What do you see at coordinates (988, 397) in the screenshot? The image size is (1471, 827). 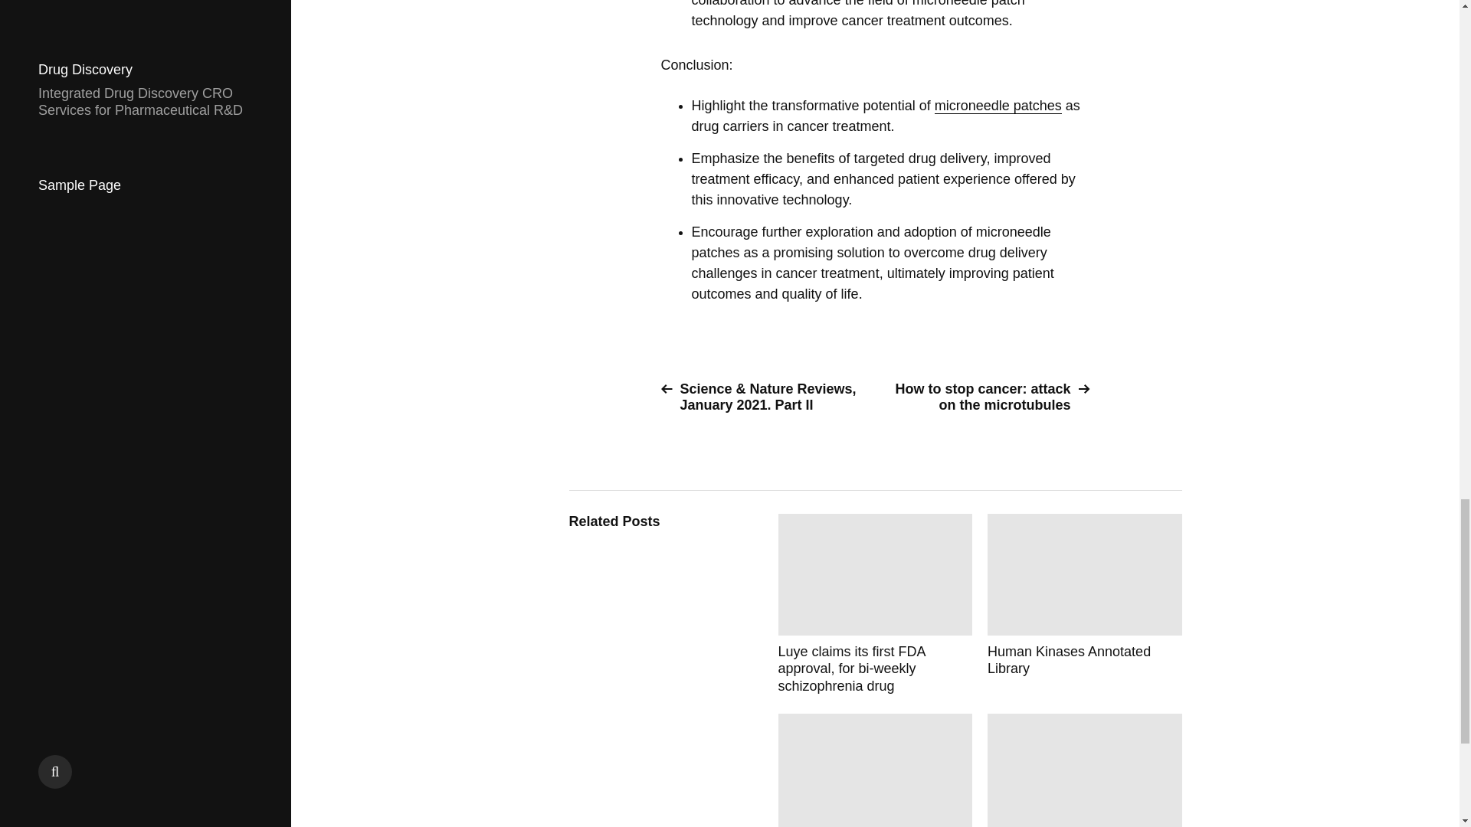 I see `How to stop cancer: attack on the microtubules` at bounding box center [988, 397].